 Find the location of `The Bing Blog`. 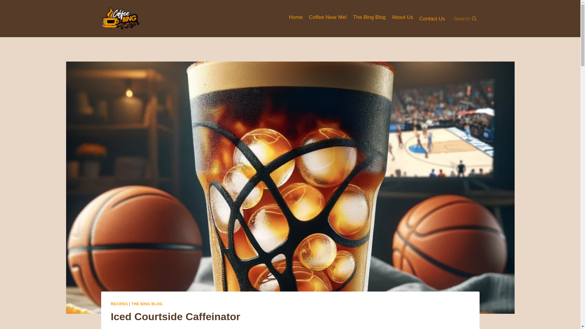

The Bing Blog is located at coordinates (369, 17).